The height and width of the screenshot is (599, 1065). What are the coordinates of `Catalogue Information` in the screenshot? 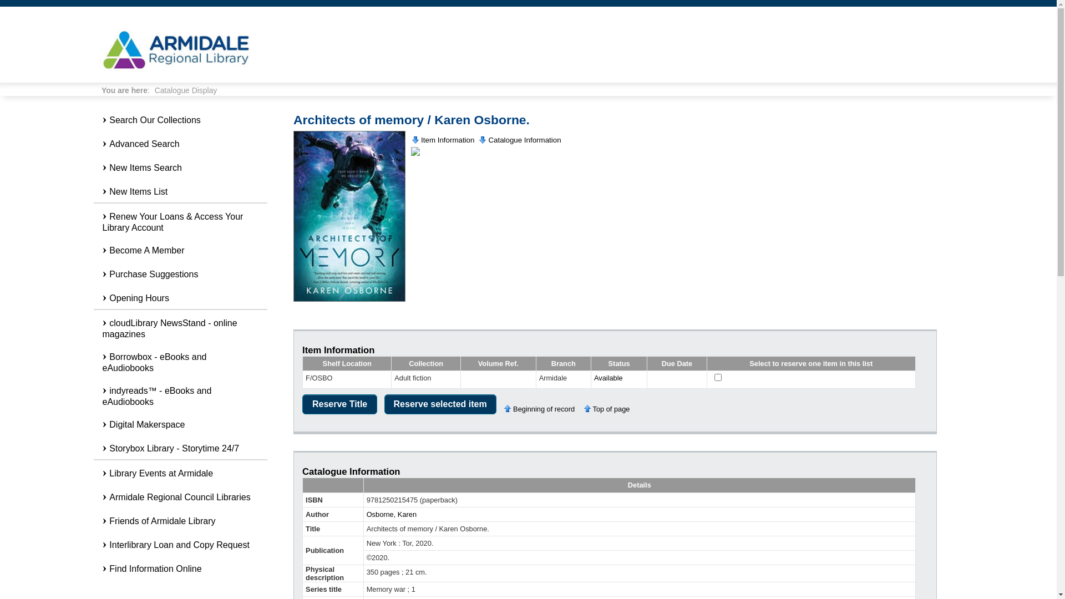 It's located at (351, 471).